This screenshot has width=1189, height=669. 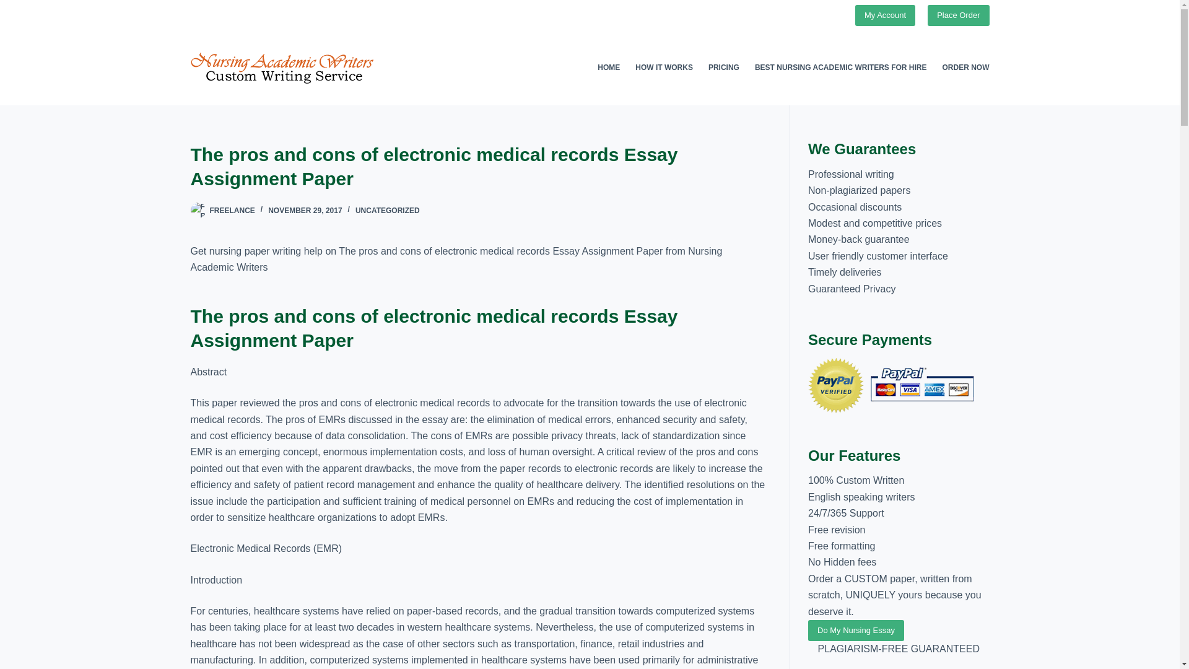 I want to click on BEST NURSING ACADEMIC WRITERS FOR HIRE, so click(x=840, y=68).